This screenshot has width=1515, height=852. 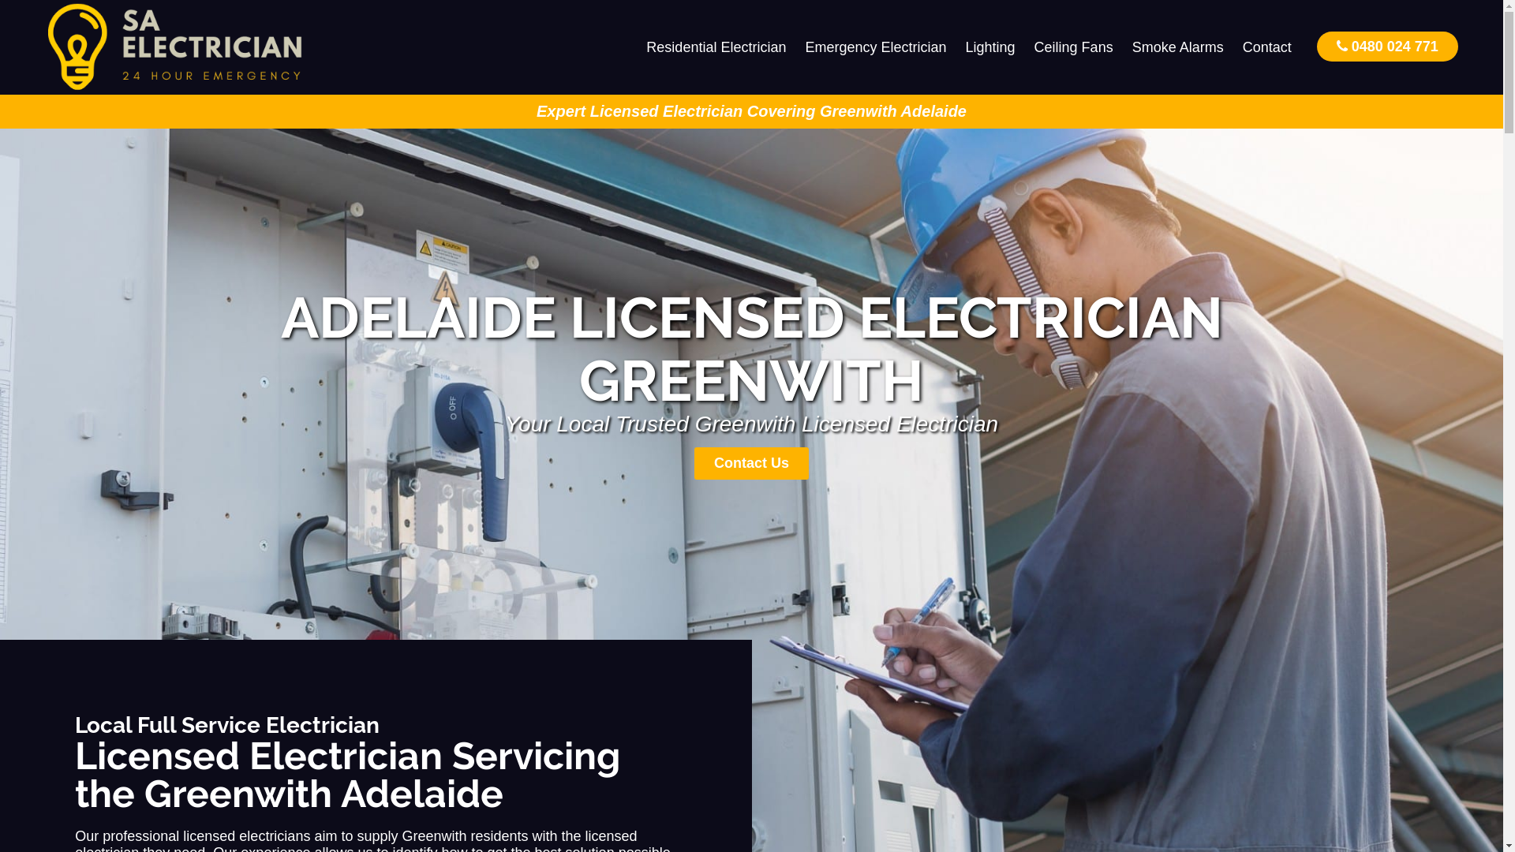 What do you see at coordinates (1178, 47) in the screenshot?
I see `Smoke Alarms` at bounding box center [1178, 47].